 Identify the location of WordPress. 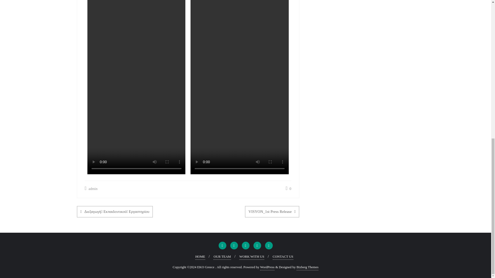
(267, 267).